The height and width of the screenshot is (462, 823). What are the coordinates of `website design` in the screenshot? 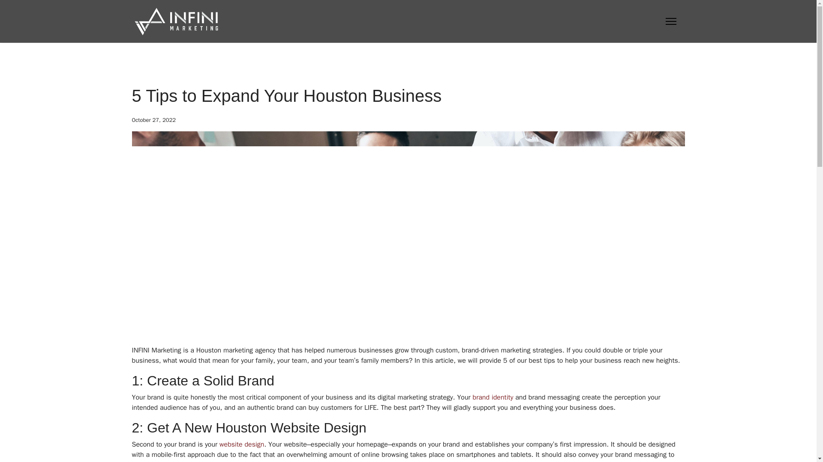 It's located at (242, 444).